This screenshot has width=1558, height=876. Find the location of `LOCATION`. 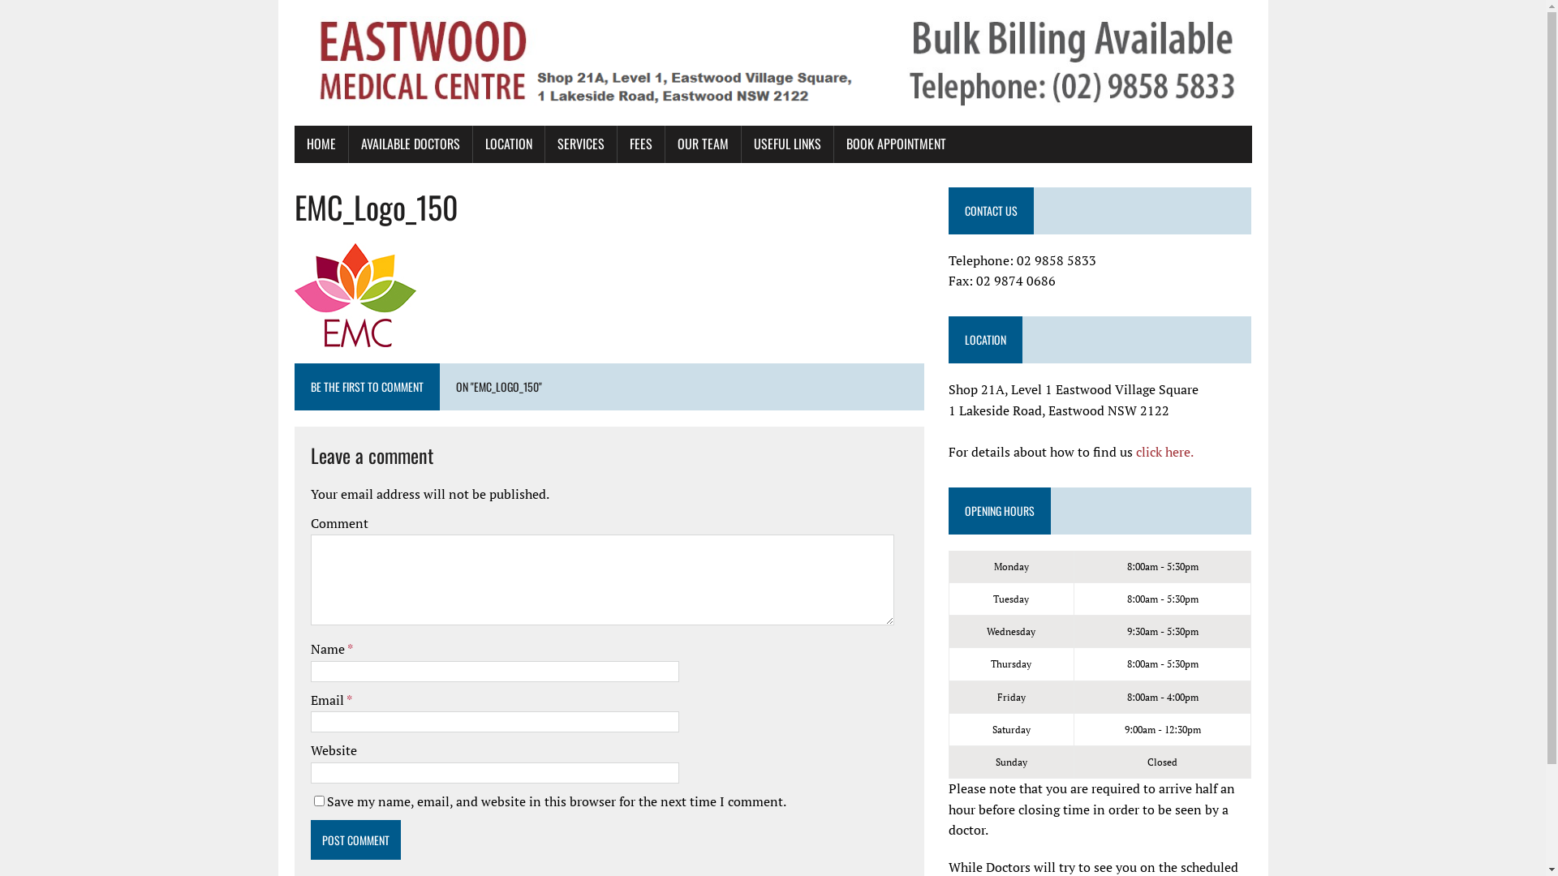

LOCATION is located at coordinates (508, 144).